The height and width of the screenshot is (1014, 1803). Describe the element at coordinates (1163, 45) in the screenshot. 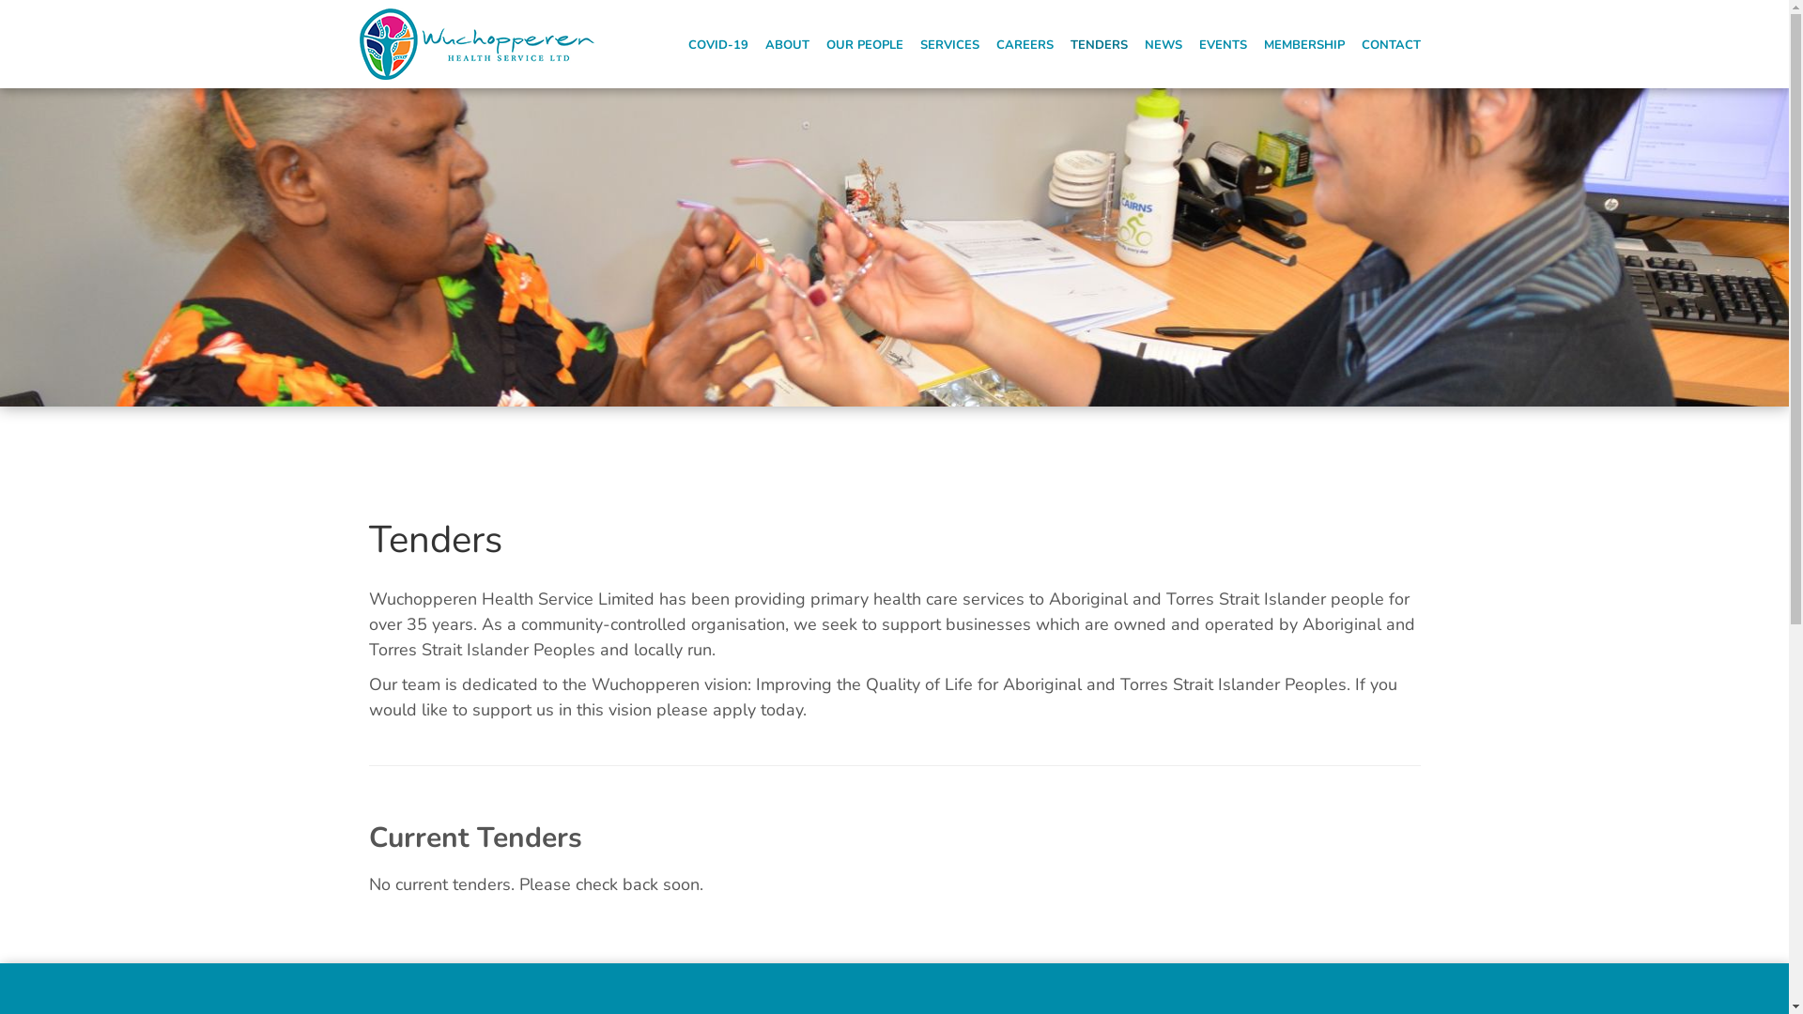

I see `NEWS` at that location.